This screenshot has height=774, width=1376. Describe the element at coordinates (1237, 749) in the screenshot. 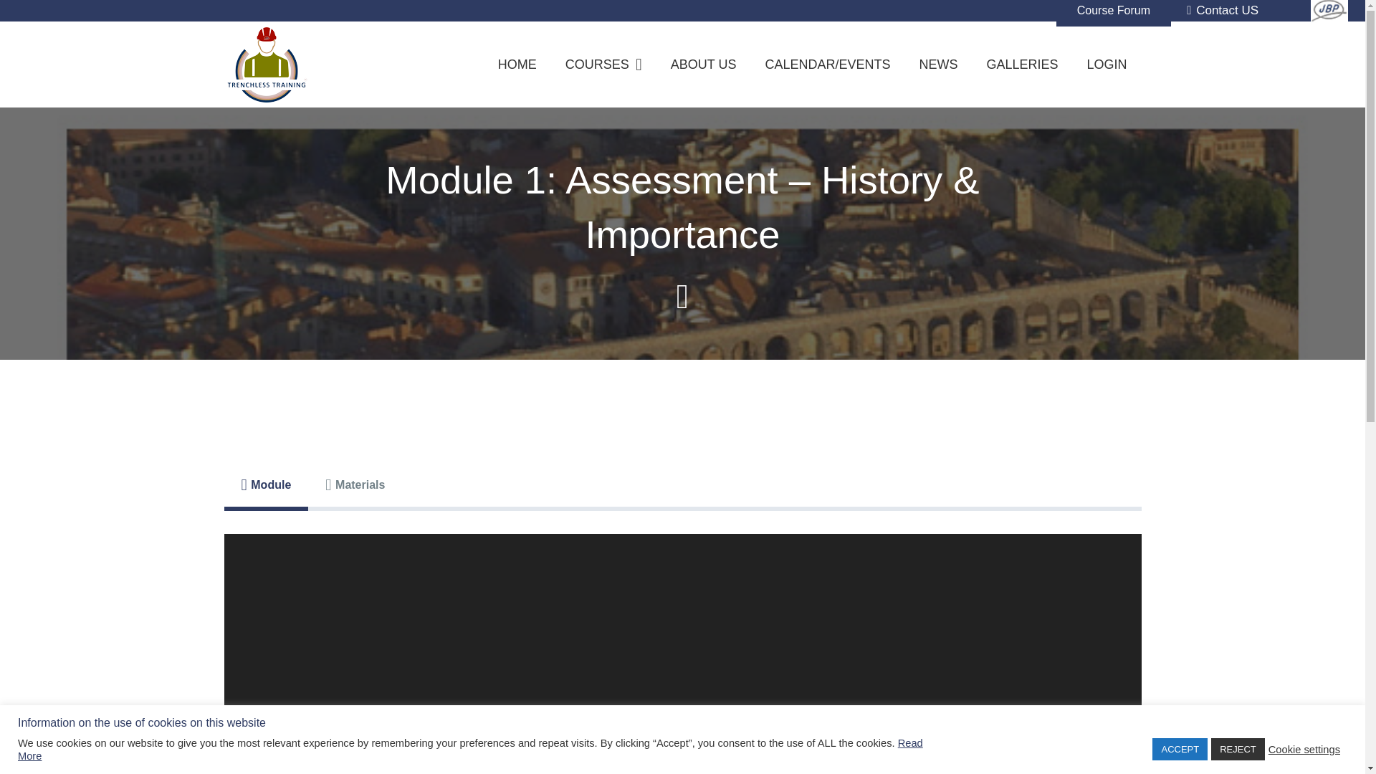

I see `REJECT` at that location.